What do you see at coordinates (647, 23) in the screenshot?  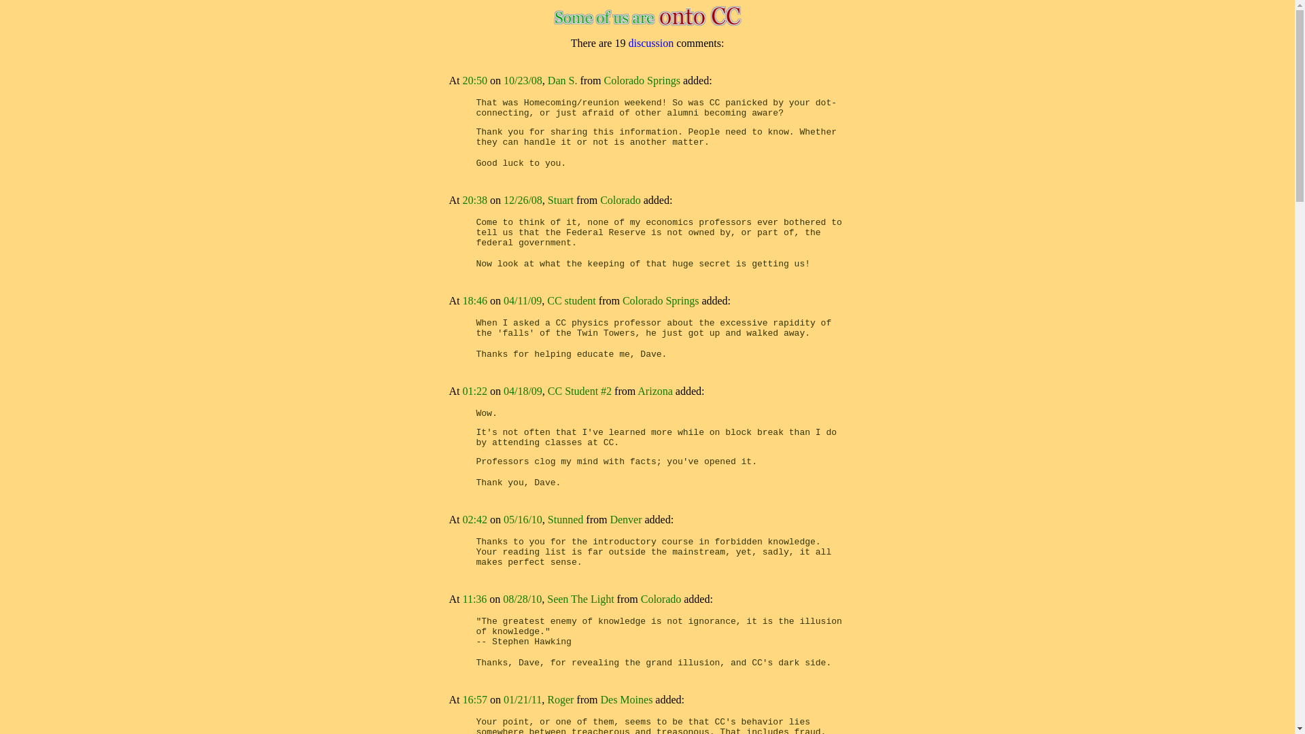 I see `Click for ONTO.CC home page` at bounding box center [647, 23].